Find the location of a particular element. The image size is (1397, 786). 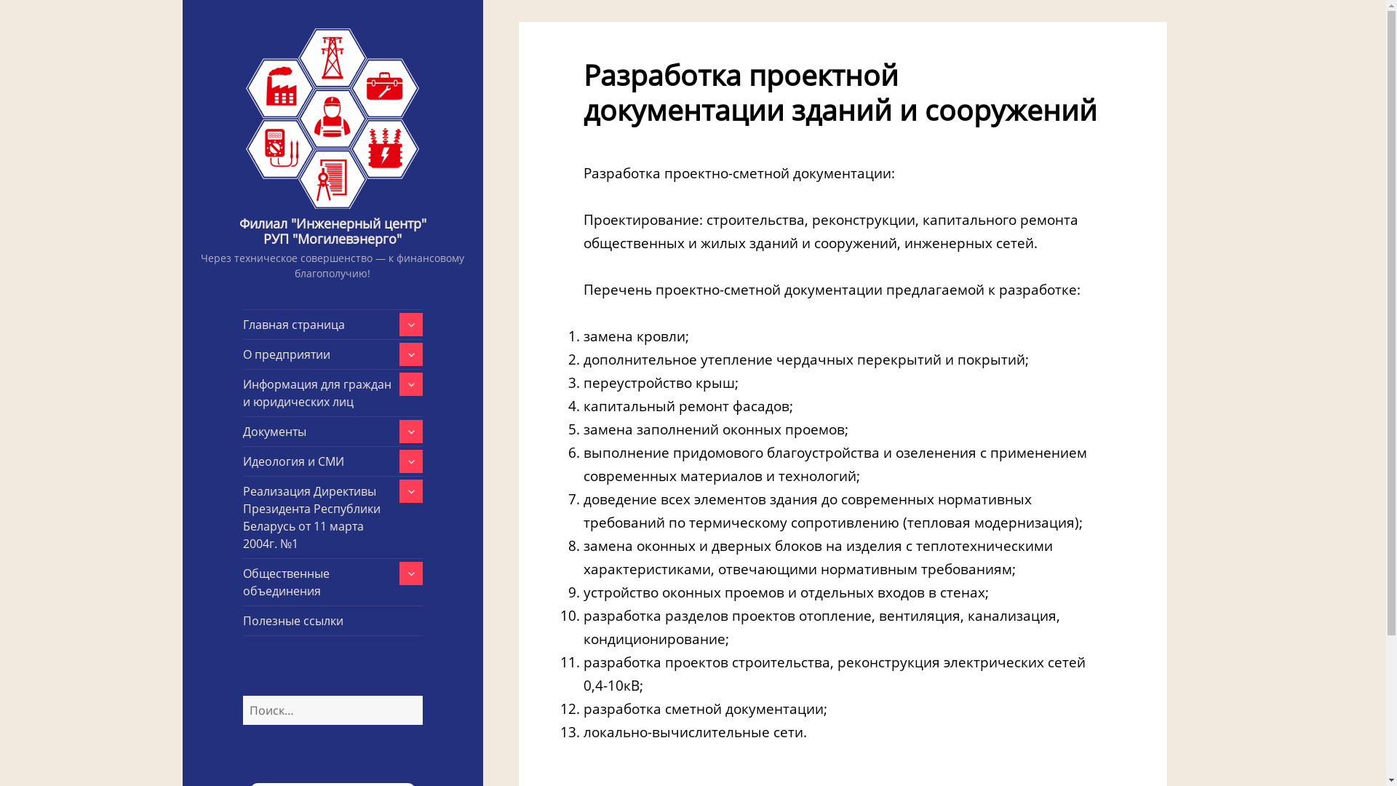

expand child menu is located at coordinates (411, 432).